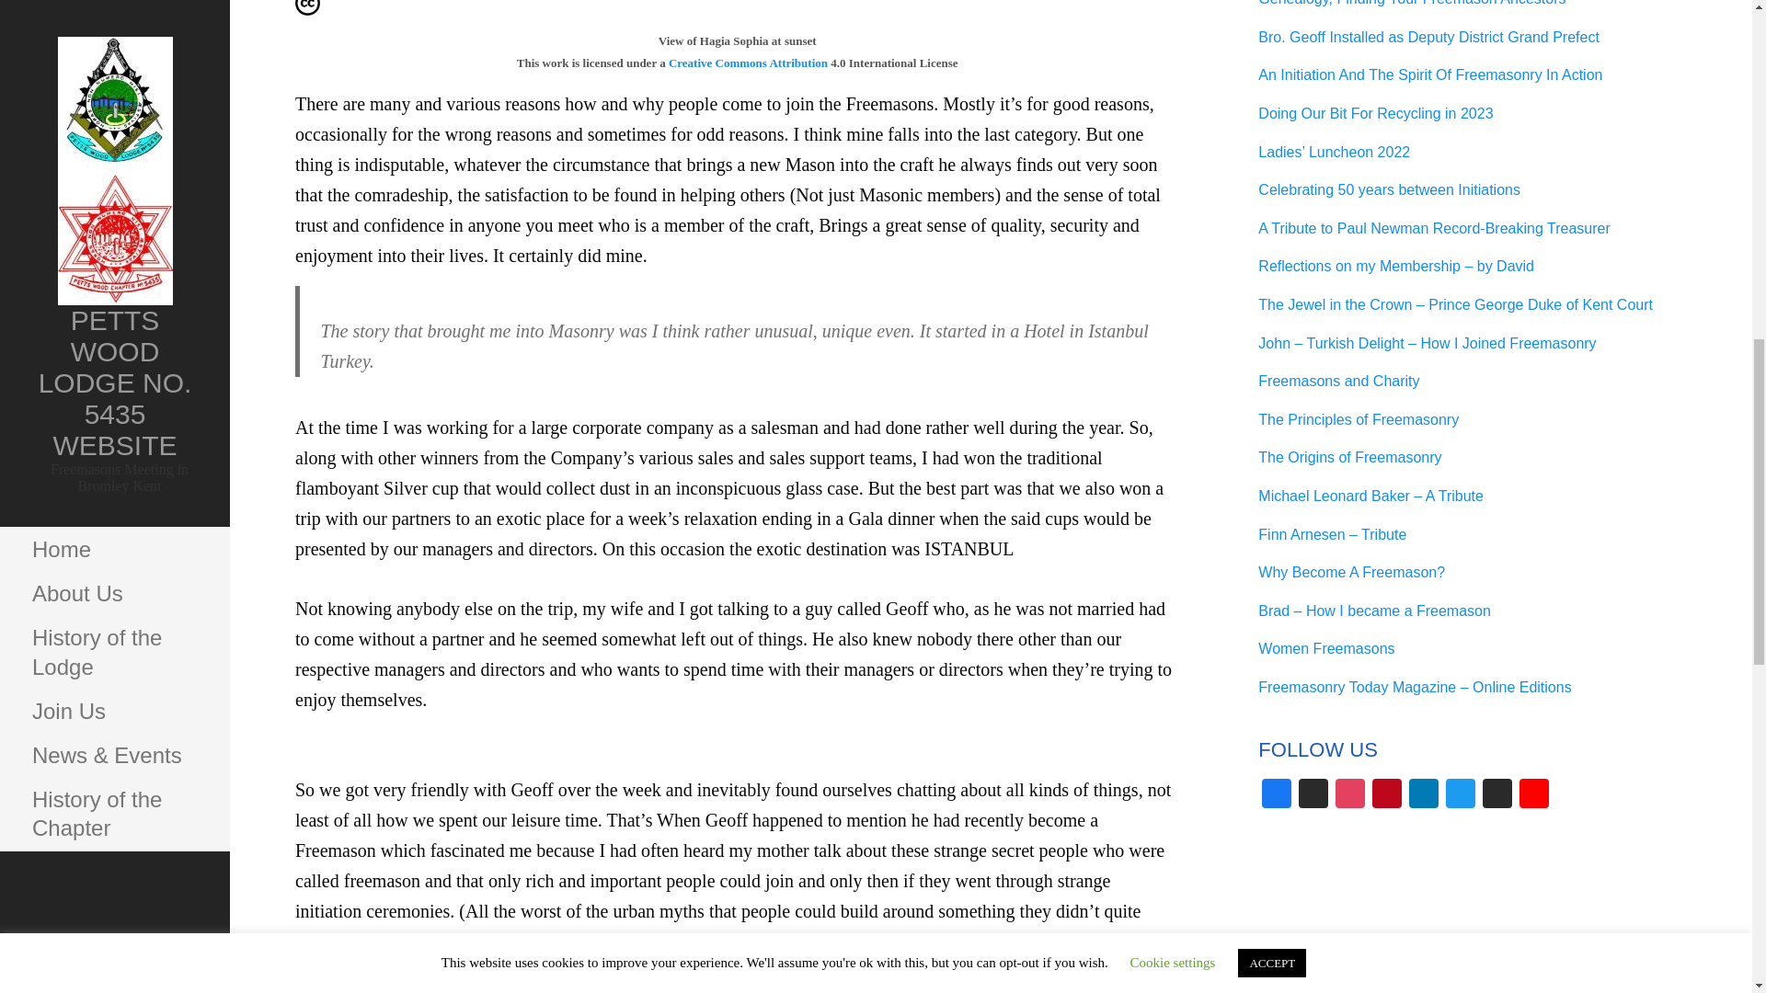  What do you see at coordinates (1313, 795) in the screenshot?
I see `Threads` at bounding box center [1313, 795].